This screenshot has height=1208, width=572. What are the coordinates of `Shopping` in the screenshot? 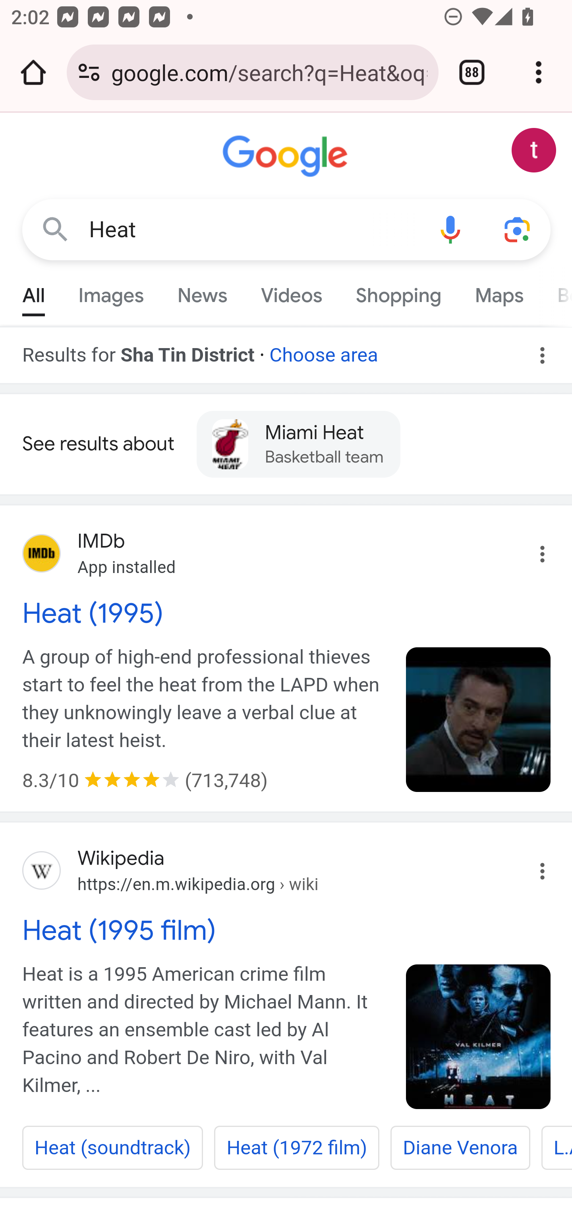 It's located at (398, 292).